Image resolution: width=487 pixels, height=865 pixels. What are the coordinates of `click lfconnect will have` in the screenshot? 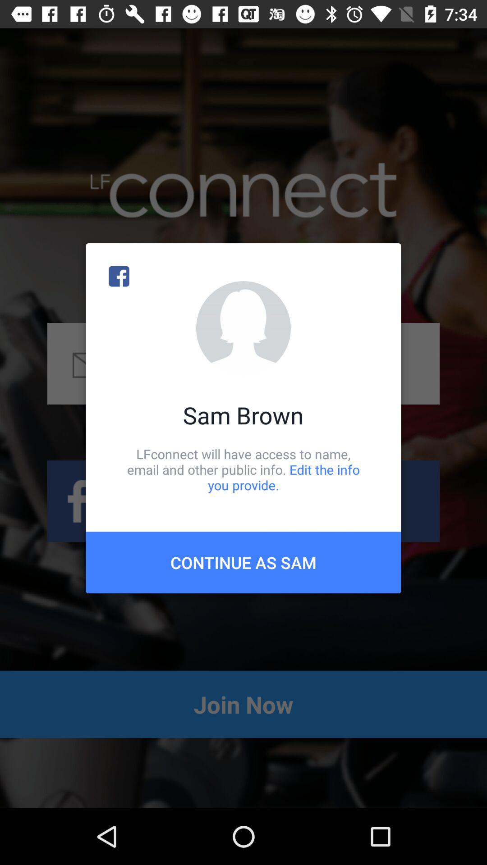 It's located at (243, 469).